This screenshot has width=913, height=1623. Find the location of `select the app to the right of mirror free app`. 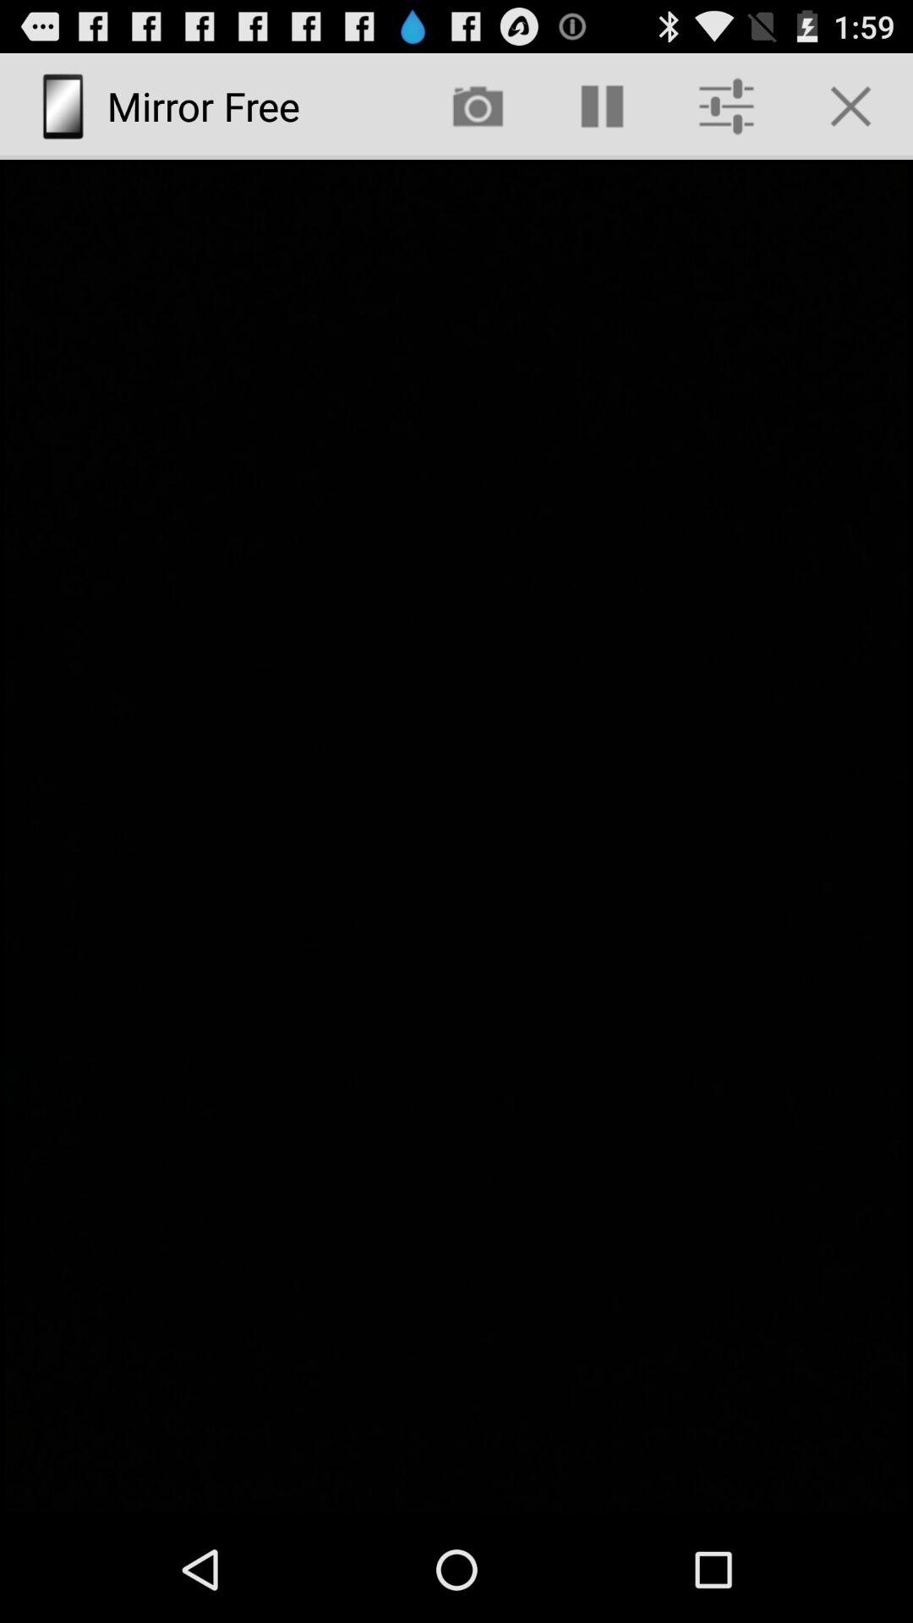

select the app to the right of mirror free app is located at coordinates (478, 107).